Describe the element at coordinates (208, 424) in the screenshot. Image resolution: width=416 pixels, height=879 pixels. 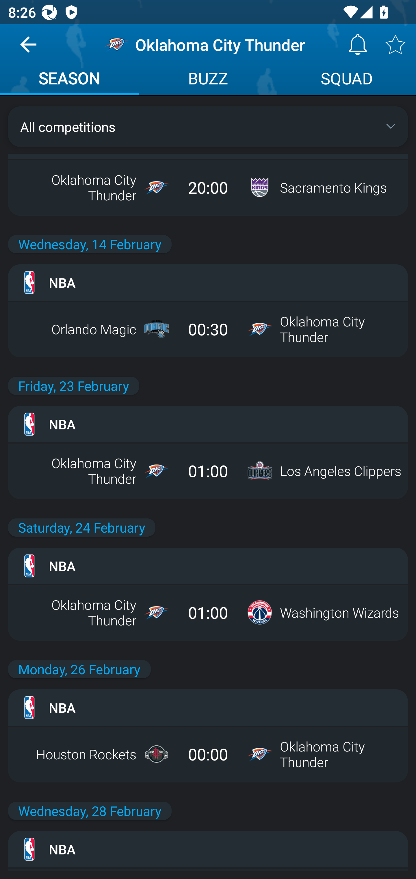
I see `NBA` at that location.